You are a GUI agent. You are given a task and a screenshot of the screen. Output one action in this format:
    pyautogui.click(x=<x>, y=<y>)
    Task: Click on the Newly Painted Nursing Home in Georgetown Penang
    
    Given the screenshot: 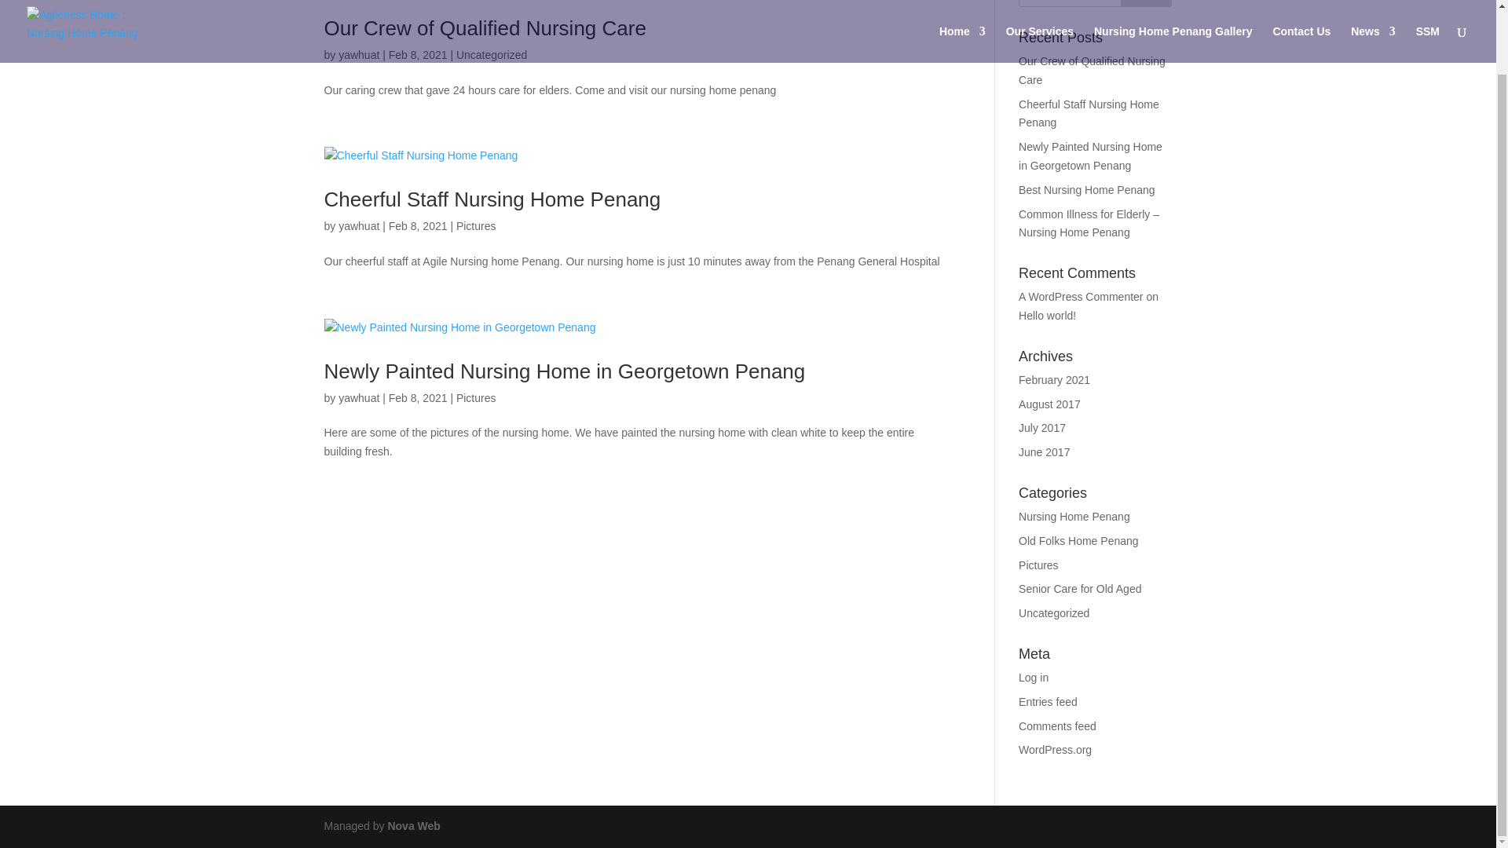 What is the action you would take?
    pyautogui.click(x=1090, y=156)
    